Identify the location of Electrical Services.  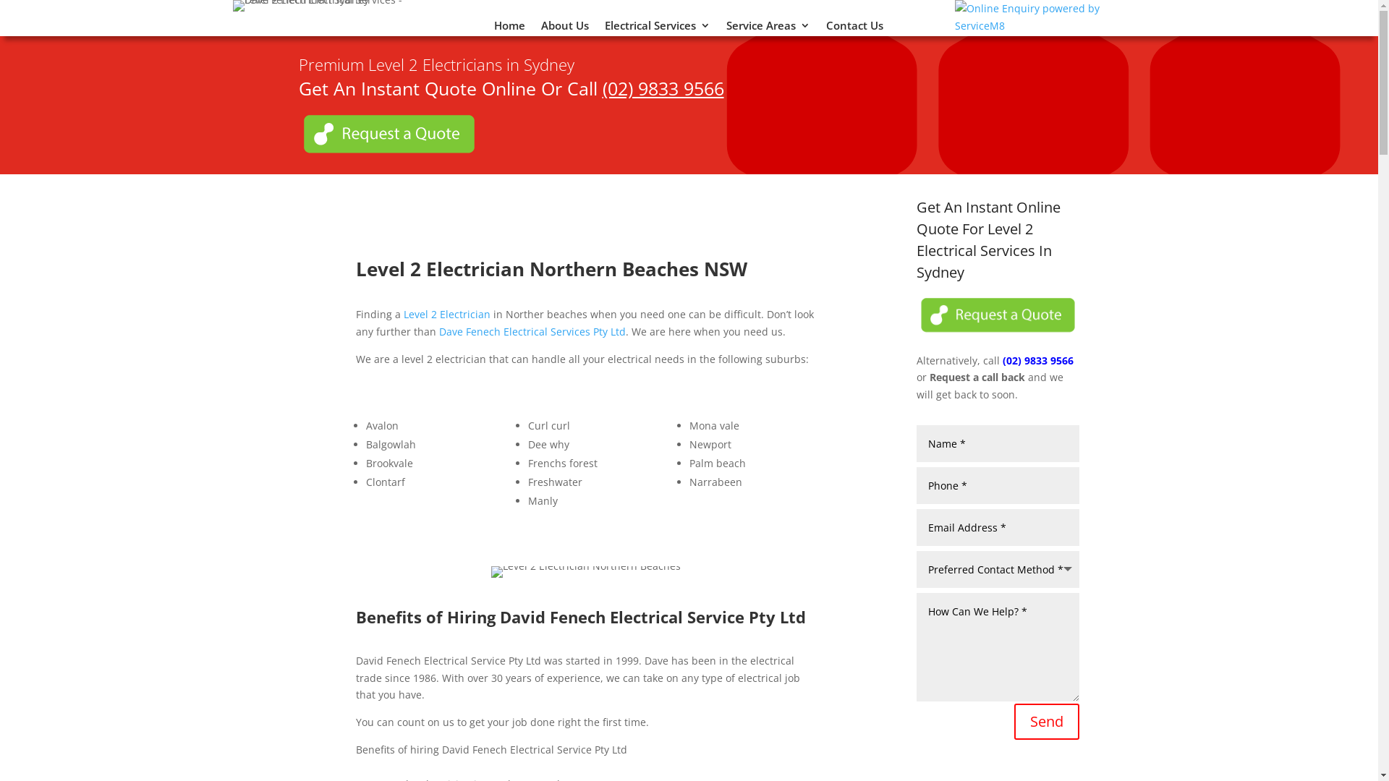
(658, 28).